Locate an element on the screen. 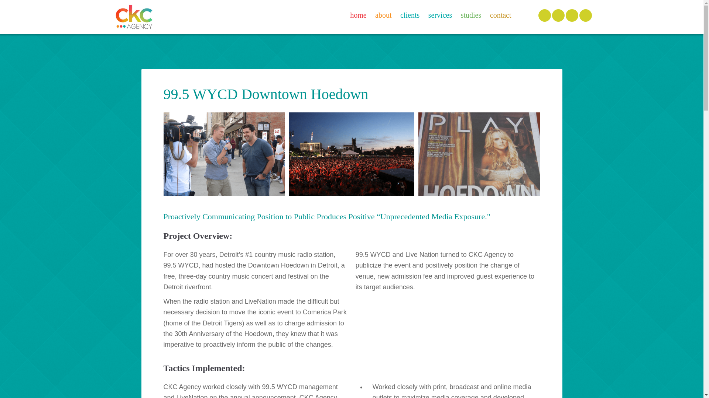 The height and width of the screenshot is (398, 709). clients is located at coordinates (410, 15).